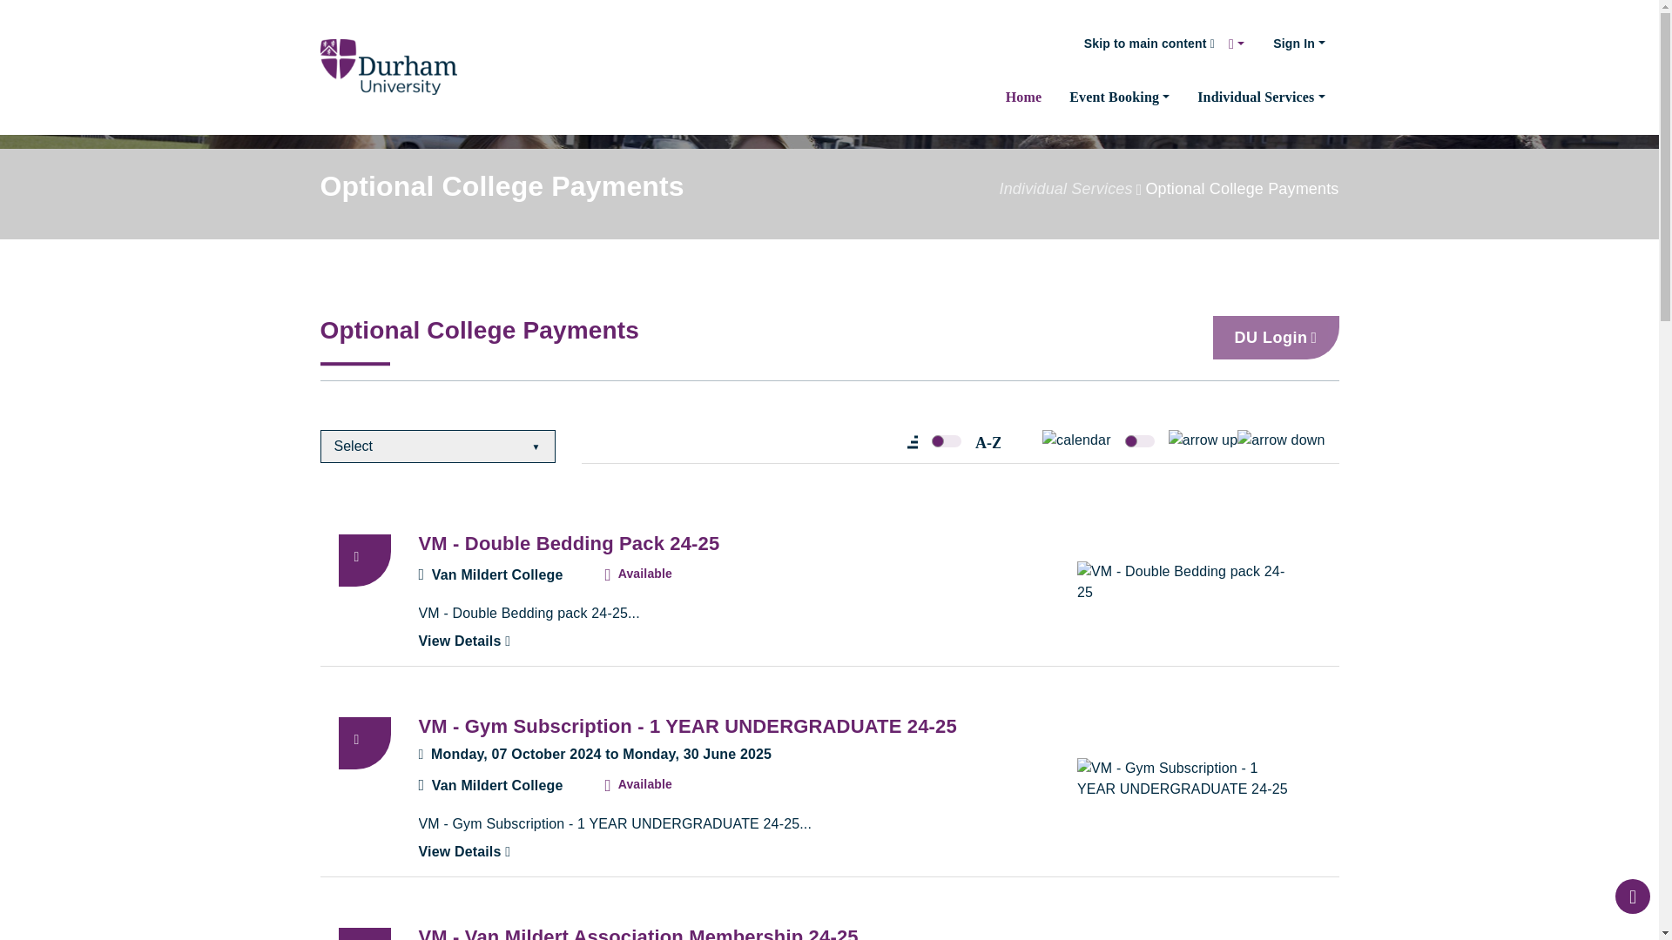  Describe the element at coordinates (1275, 337) in the screenshot. I see `DU Login` at that location.